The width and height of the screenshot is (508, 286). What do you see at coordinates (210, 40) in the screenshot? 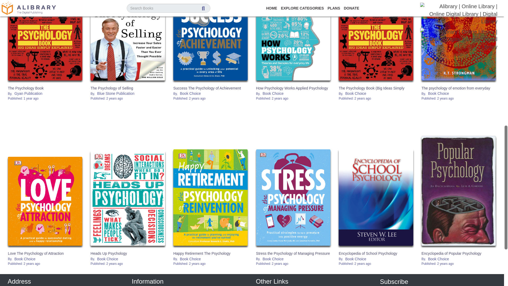
I see `Success The Psychology of Achievement` at bounding box center [210, 40].